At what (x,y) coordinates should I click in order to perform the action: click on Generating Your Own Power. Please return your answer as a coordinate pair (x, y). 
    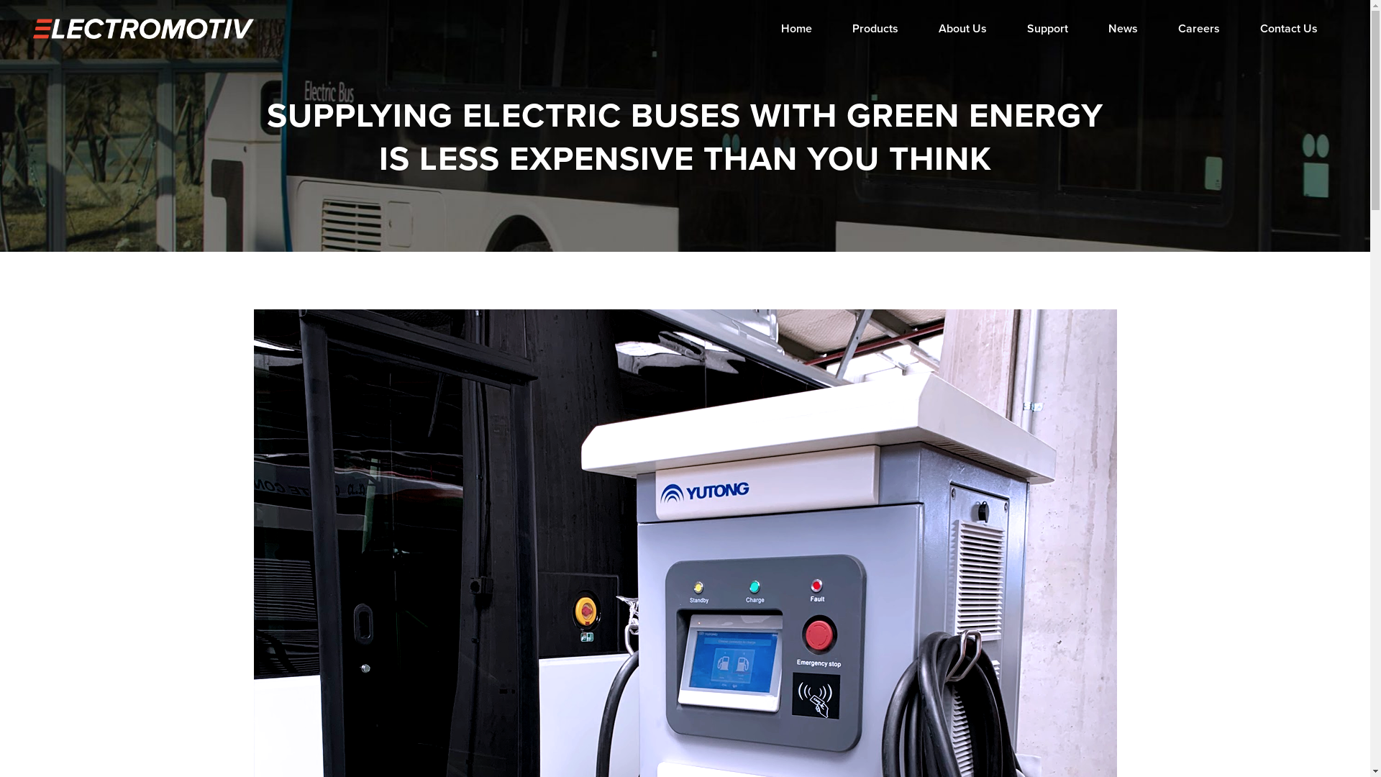
    Looking at the image, I should click on (580, 654).